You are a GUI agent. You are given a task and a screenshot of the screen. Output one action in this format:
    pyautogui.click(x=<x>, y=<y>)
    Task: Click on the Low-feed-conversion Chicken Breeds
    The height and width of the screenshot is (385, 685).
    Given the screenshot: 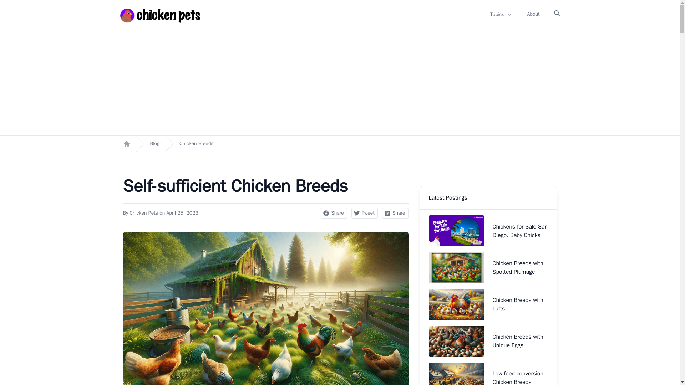 What is the action you would take?
    pyautogui.click(x=488, y=372)
    